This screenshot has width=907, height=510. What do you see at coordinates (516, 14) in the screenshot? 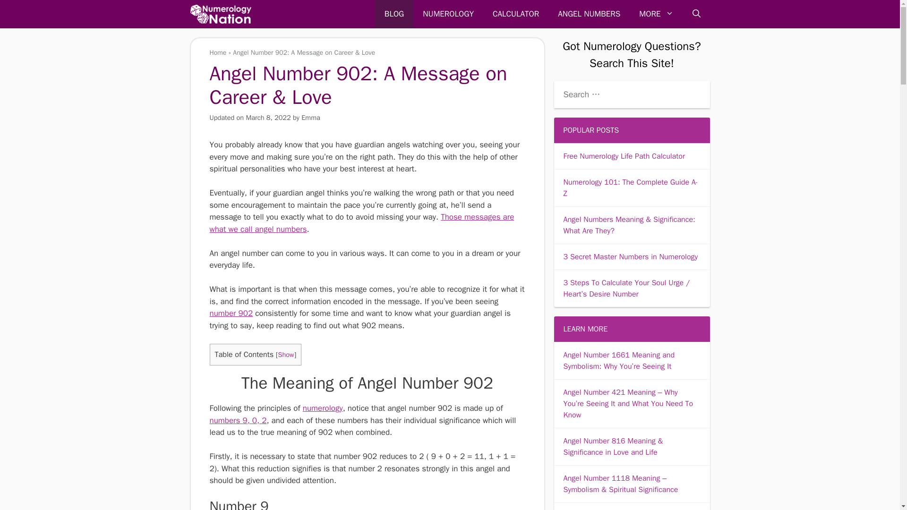
I see `CALCULATOR` at bounding box center [516, 14].